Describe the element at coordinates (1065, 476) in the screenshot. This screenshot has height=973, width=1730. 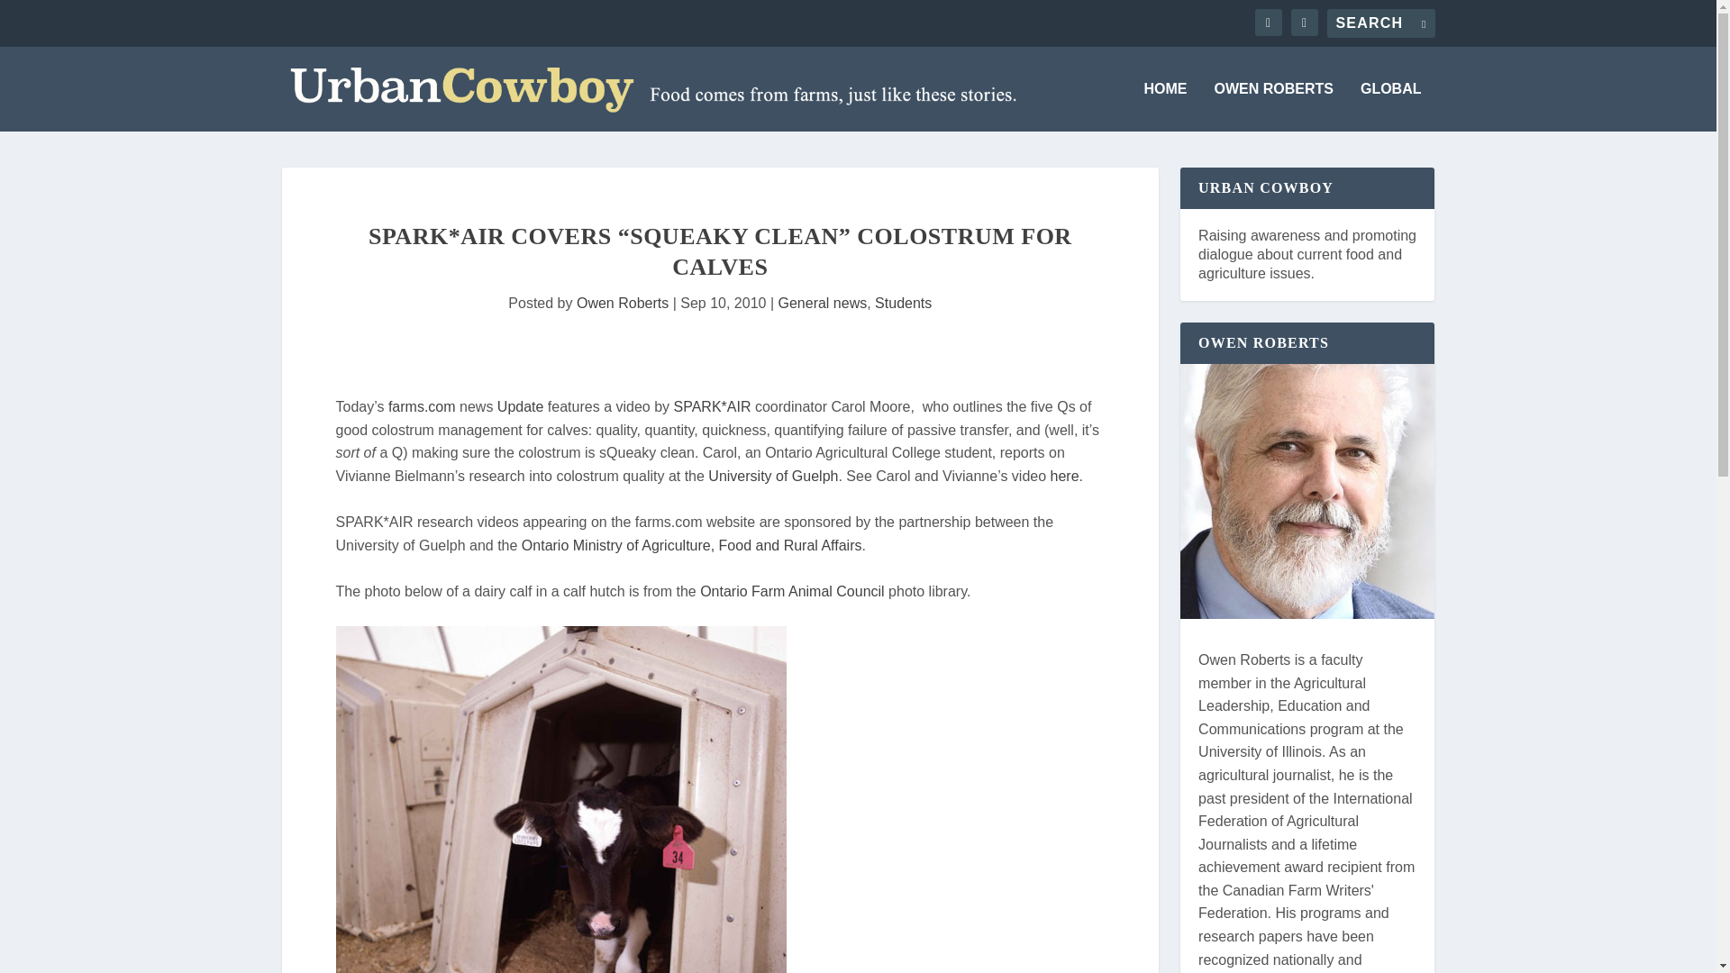
I see `here` at that location.